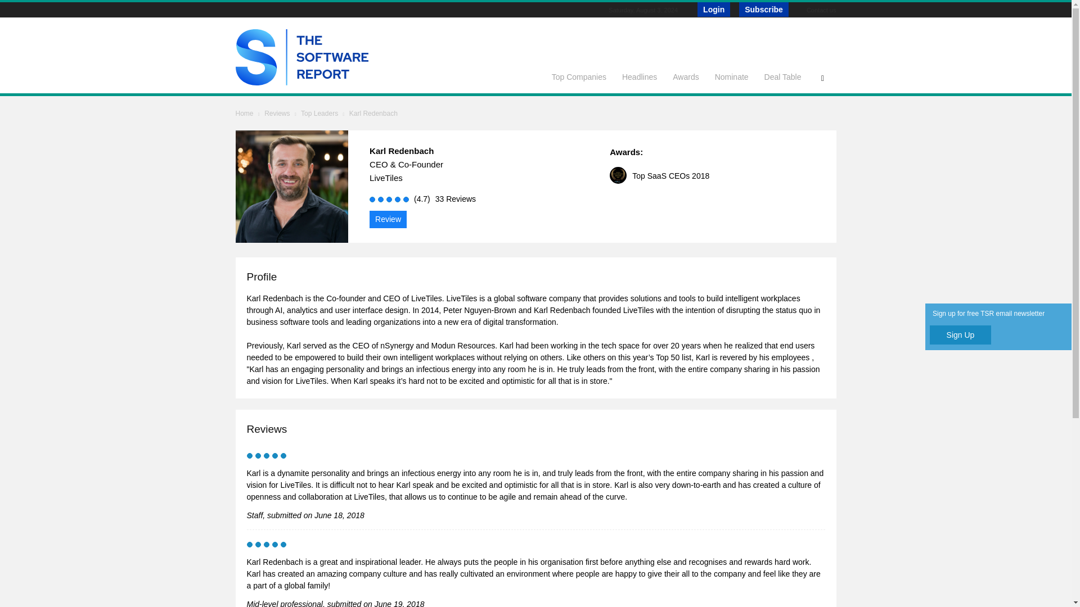 Image resolution: width=1080 pixels, height=607 pixels. Describe the element at coordinates (961, 335) in the screenshot. I see `Sign Up` at that location.